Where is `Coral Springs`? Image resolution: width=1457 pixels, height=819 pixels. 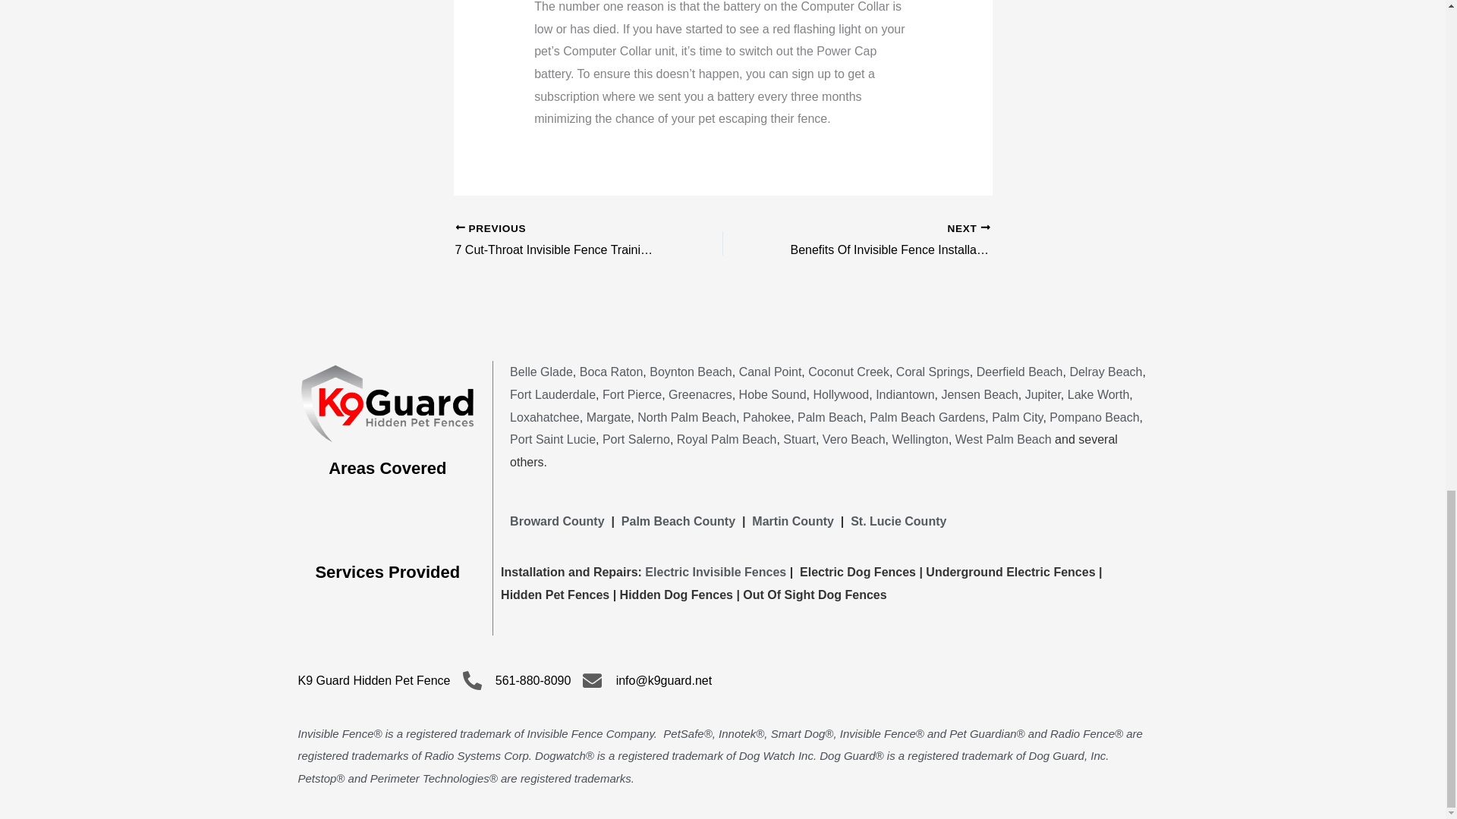
Coral Springs is located at coordinates (770, 372).